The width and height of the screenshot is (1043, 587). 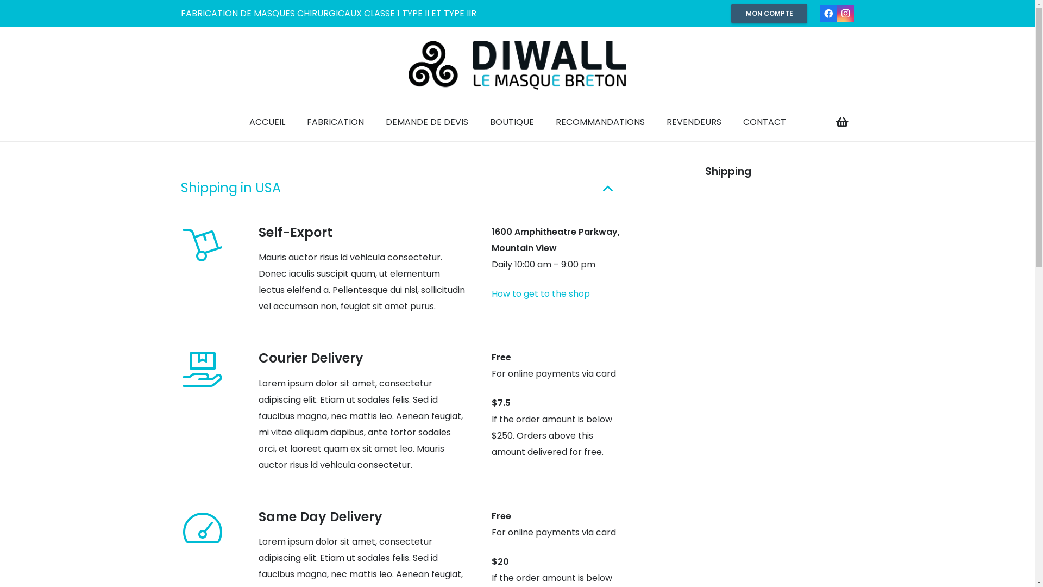 I want to click on RECOMMANDATIONS, so click(x=600, y=122).